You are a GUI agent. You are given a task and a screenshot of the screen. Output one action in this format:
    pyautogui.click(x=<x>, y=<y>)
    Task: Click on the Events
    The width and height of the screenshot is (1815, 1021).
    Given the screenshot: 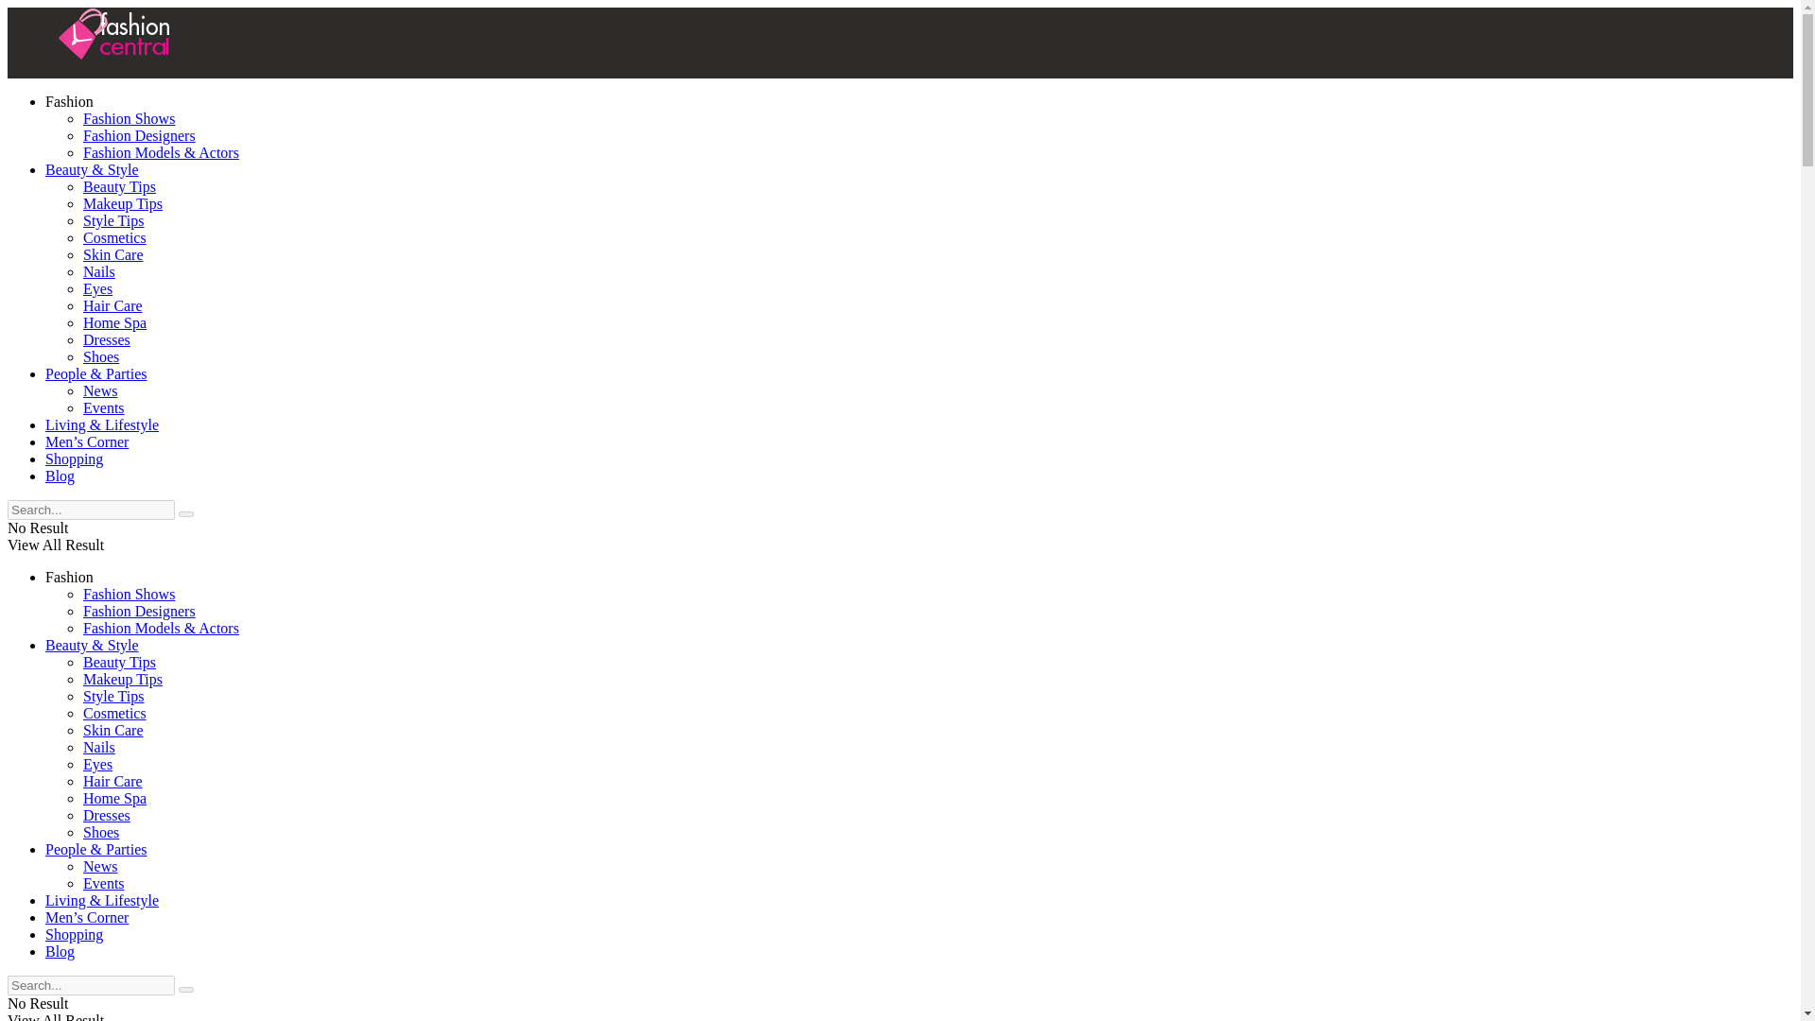 What is the action you would take?
    pyautogui.click(x=104, y=407)
    